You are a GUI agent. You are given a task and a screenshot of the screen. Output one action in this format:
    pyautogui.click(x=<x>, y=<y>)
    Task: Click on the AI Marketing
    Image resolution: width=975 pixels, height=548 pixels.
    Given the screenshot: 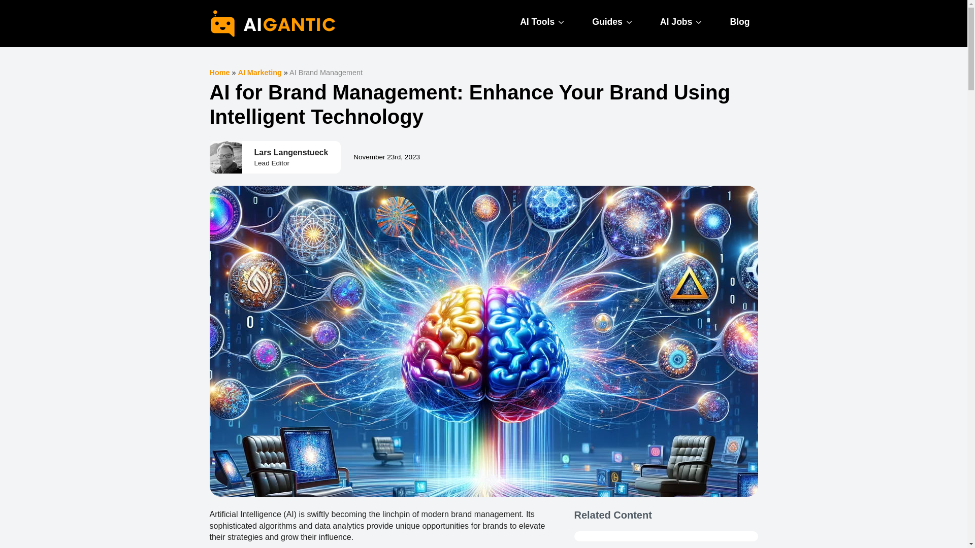 What is the action you would take?
    pyautogui.click(x=259, y=73)
    